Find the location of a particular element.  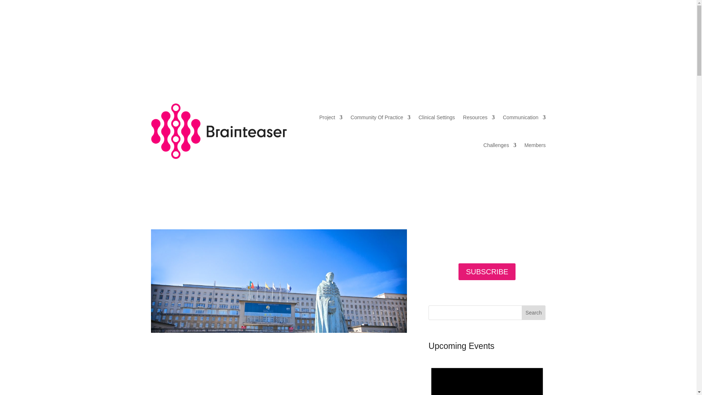

Follow on X is located at coordinates (539, 35).